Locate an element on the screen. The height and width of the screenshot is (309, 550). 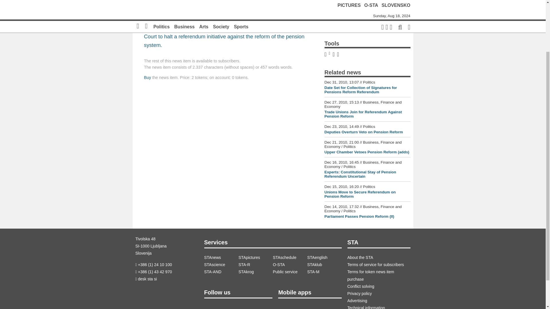
STAnews is located at coordinates (221, 257).